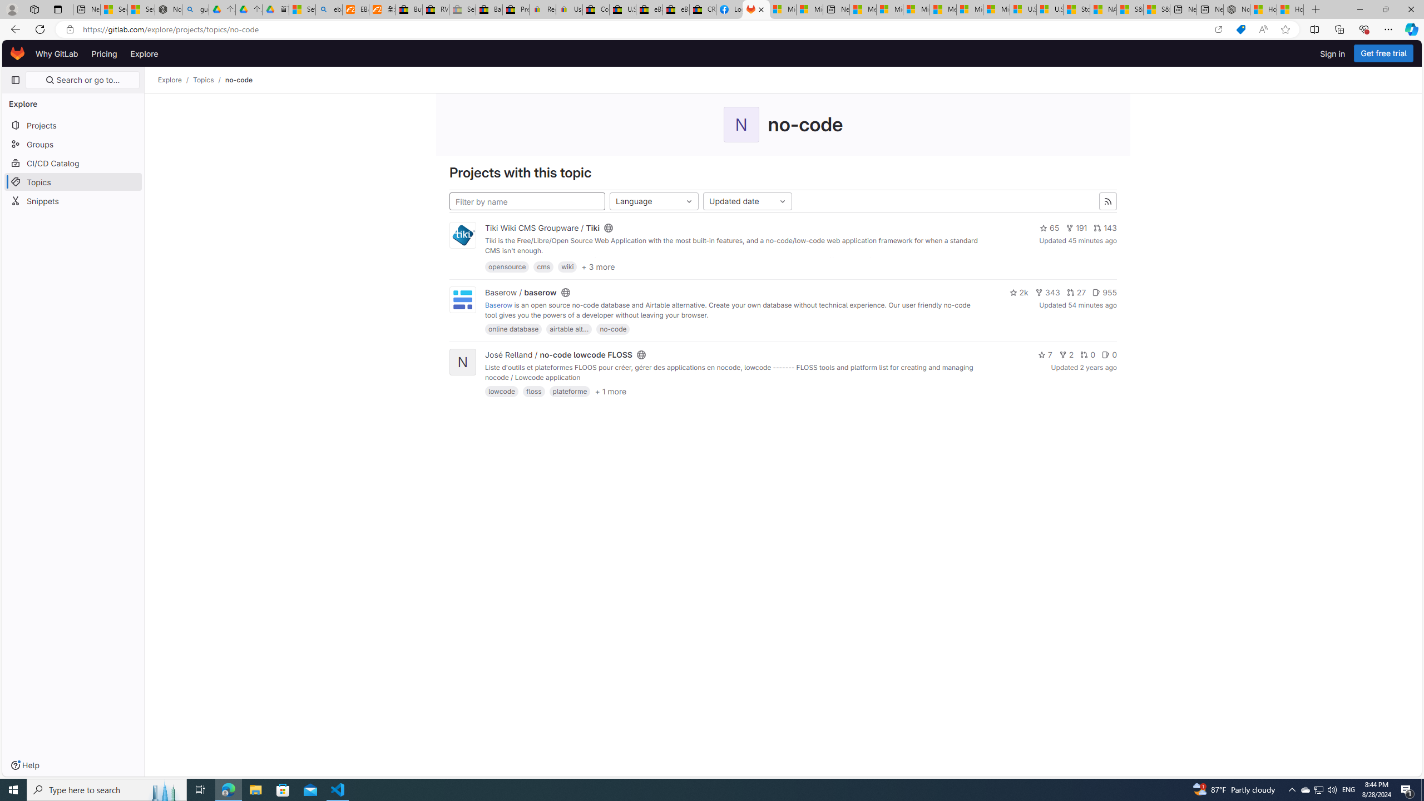  I want to click on https://dev.tiki.org/Where-To-Commit, so click(871, 260).